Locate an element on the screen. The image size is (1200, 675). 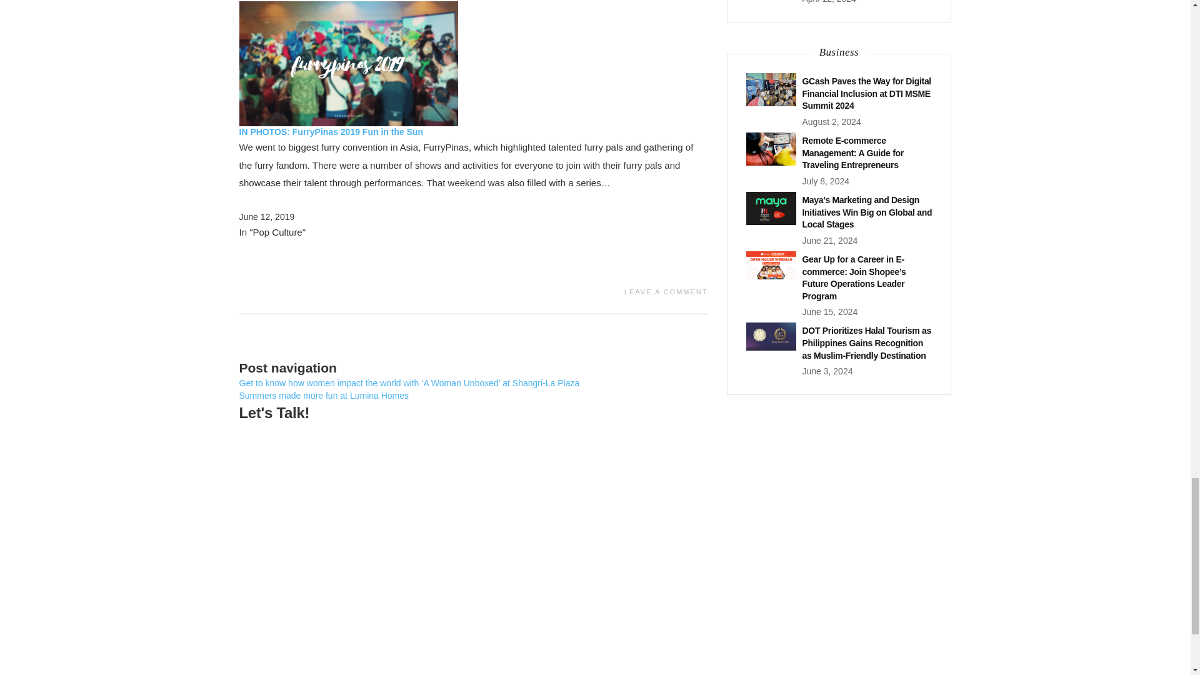
Summers made more fun at Lumina Homes is located at coordinates (324, 396).